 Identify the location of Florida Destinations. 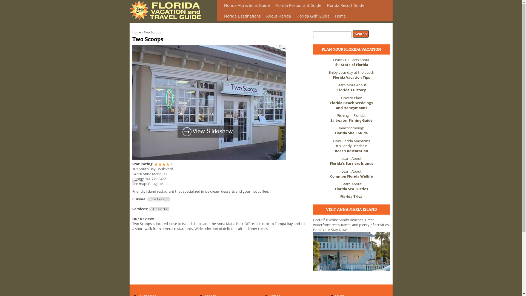
(242, 16).